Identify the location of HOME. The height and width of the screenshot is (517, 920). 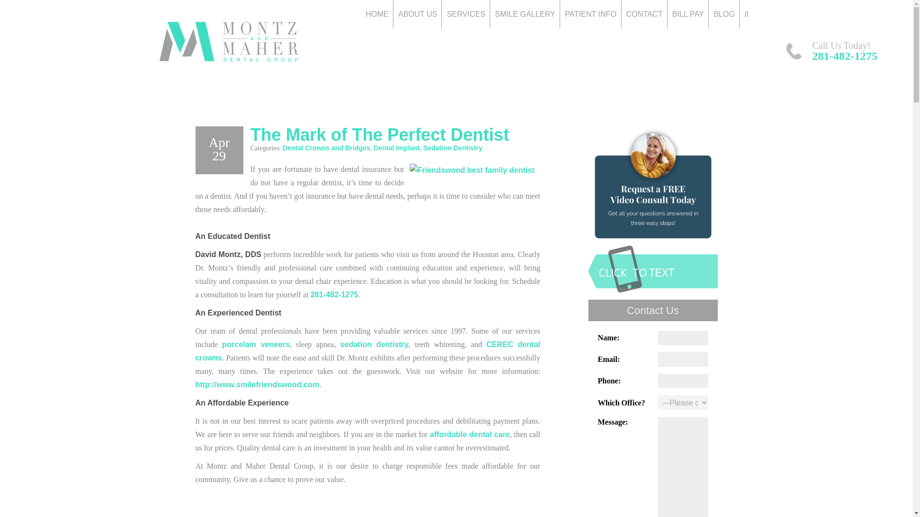
(377, 14).